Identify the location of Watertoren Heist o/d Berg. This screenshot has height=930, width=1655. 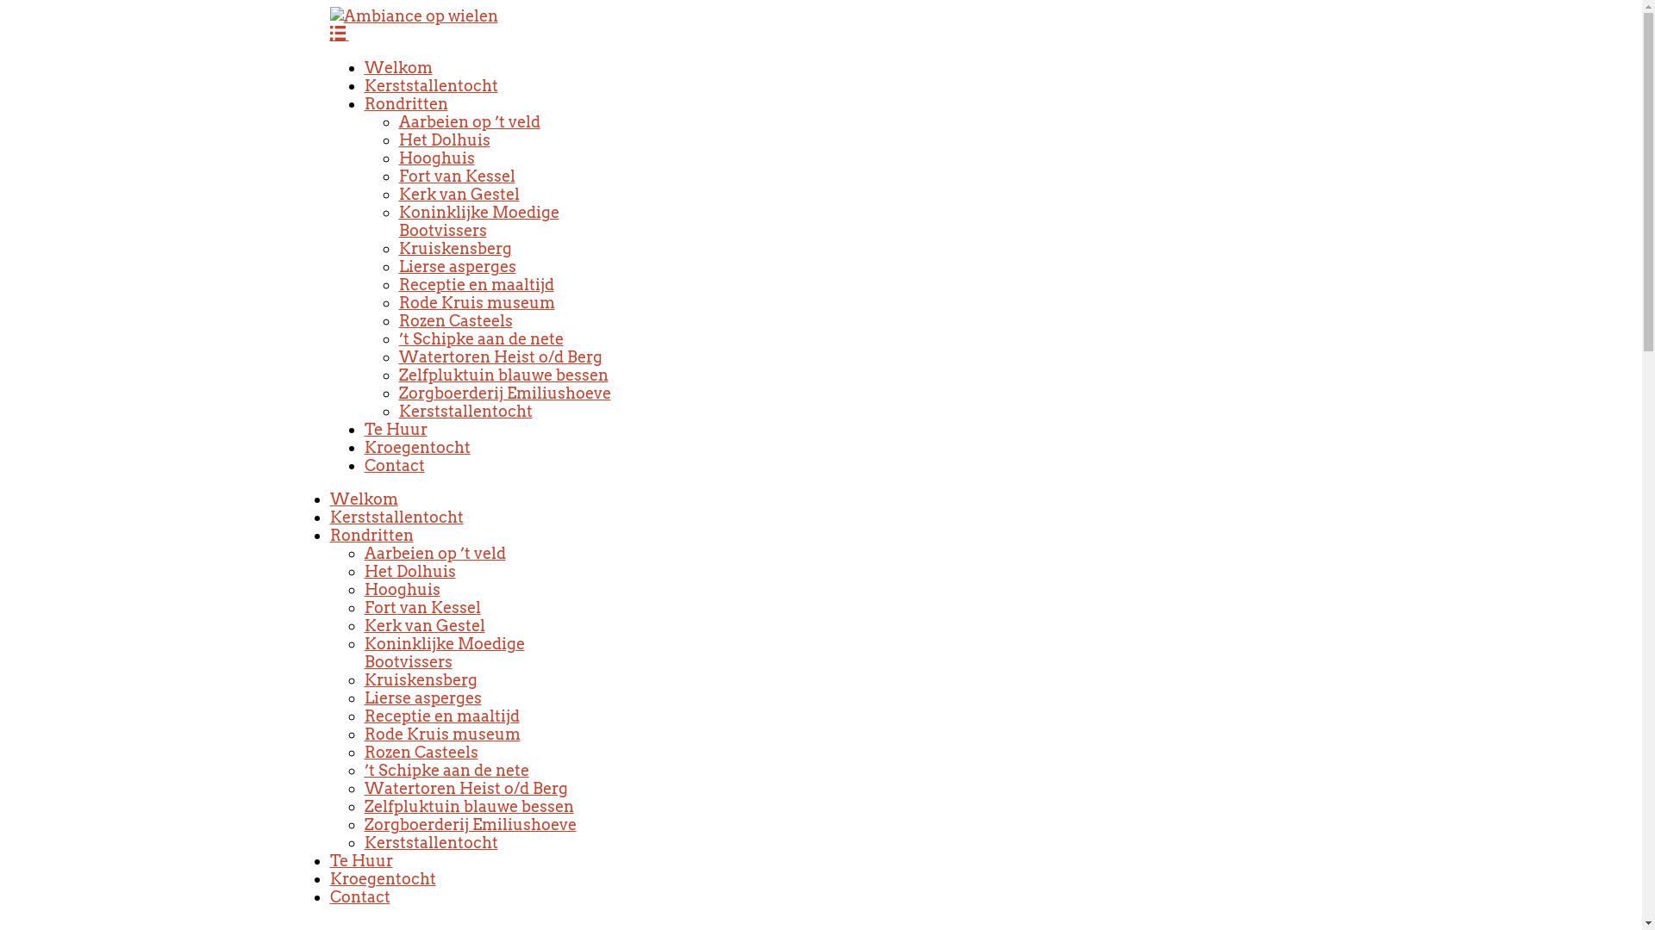
(465, 788).